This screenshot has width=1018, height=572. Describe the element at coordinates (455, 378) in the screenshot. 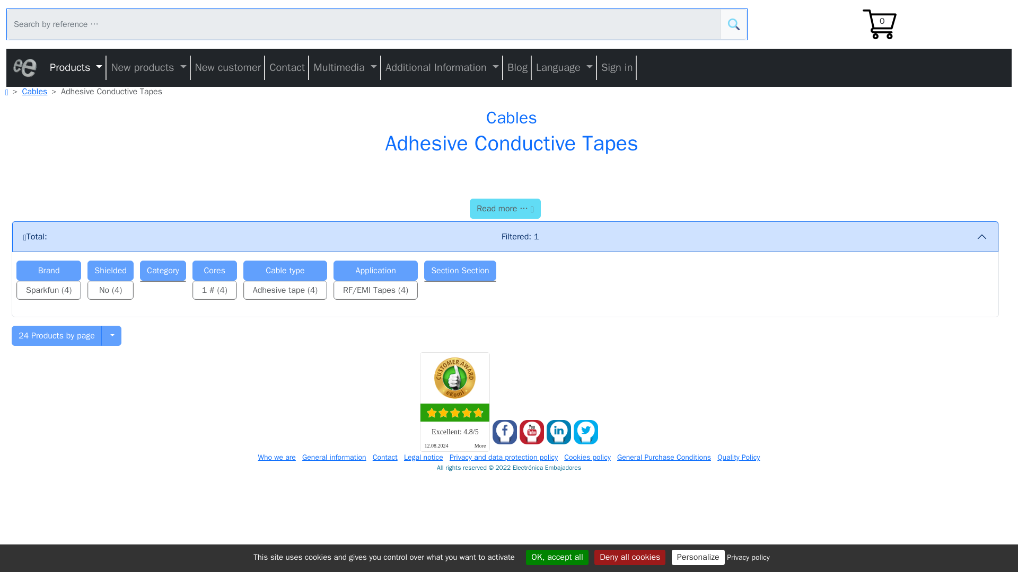

I see `eKomi gold seal Award` at that location.